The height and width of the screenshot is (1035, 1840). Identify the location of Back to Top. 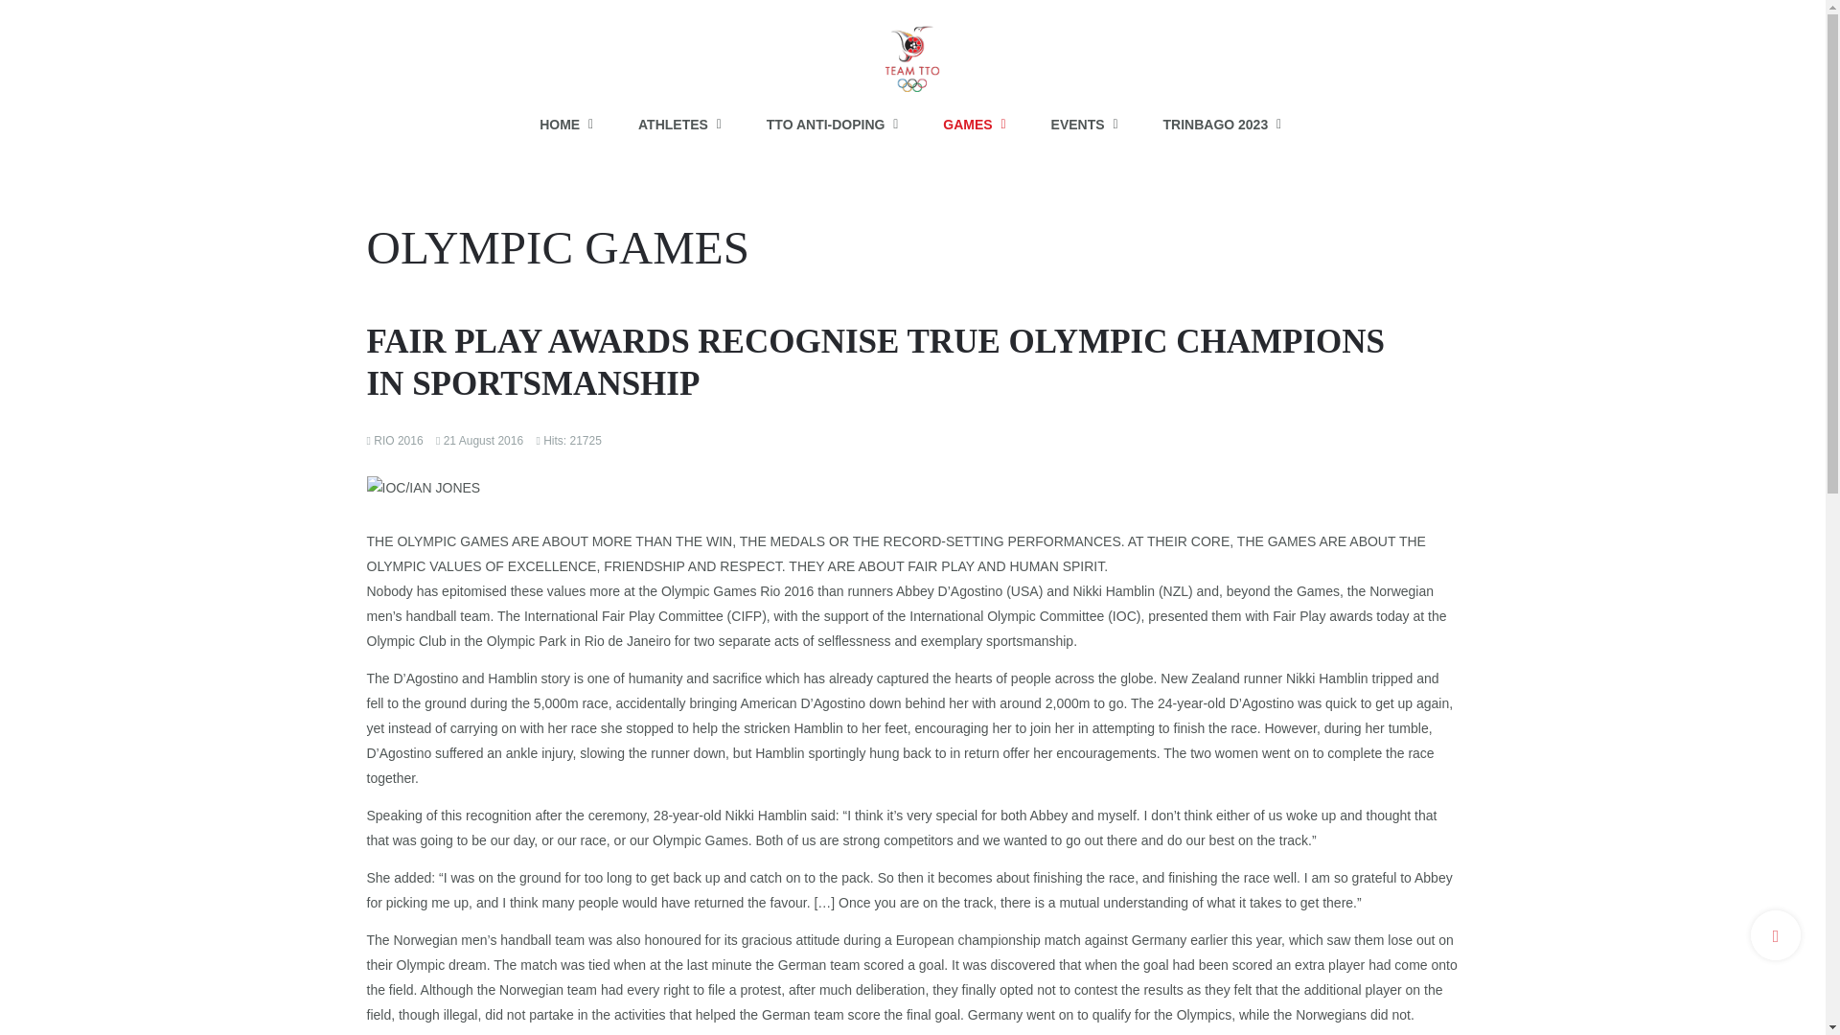
(1776, 935).